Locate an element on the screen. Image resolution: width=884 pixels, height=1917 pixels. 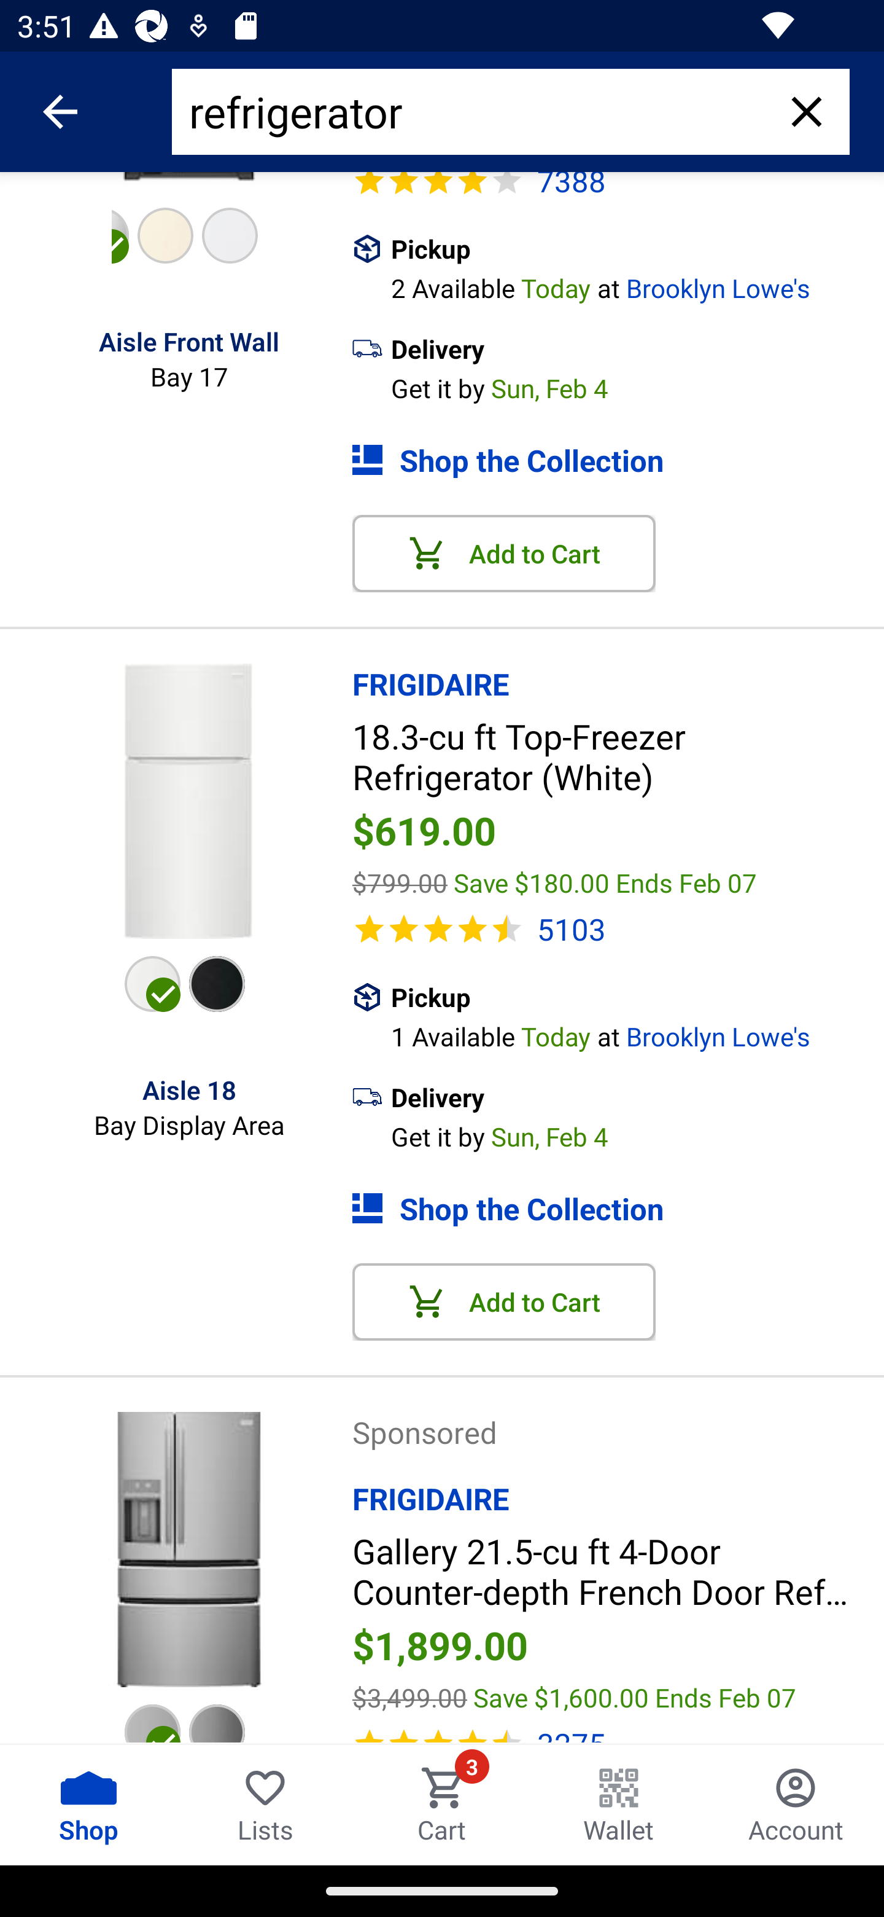
Navigate up is located at coordinates (60, 112).